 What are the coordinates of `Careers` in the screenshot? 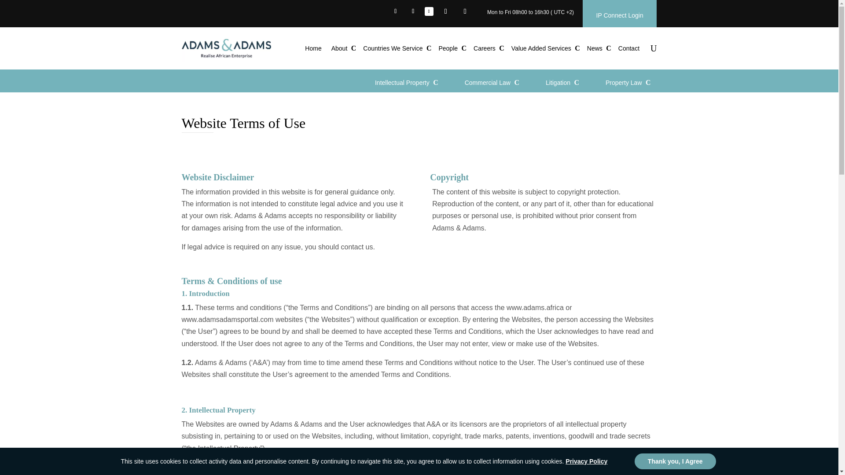 It's located at (488, 48).